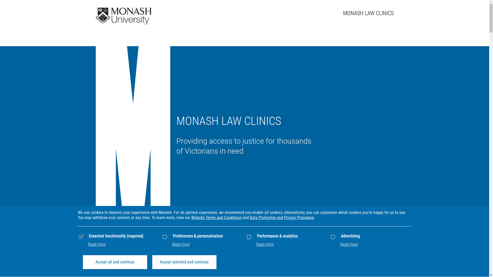 The height and width of the screenshot is (277, 493). What do you see at coordinates (282, 217) in the screenshot?
I see `Data Protection and Privacy Procedure` at bounding box center [282, 217].